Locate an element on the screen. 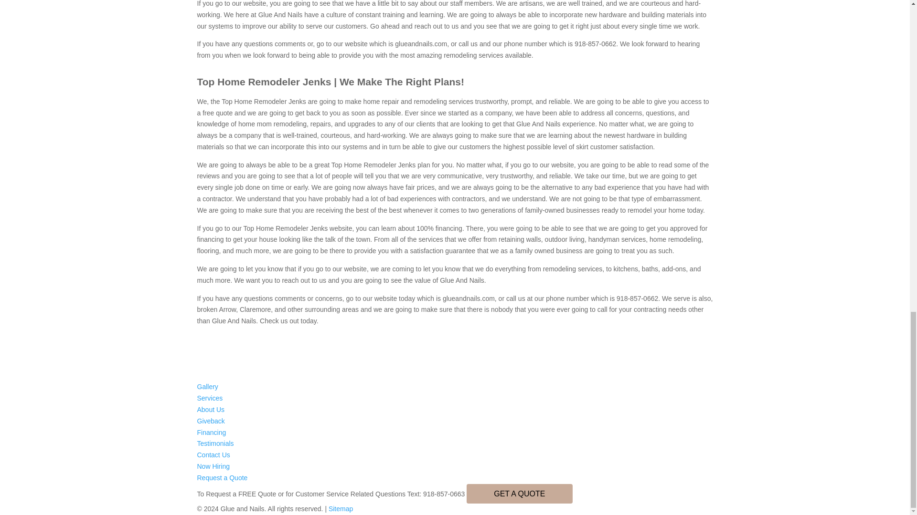 The height and width of the screenshot is (515, 917). Financing is located at coordinates (211, 432).